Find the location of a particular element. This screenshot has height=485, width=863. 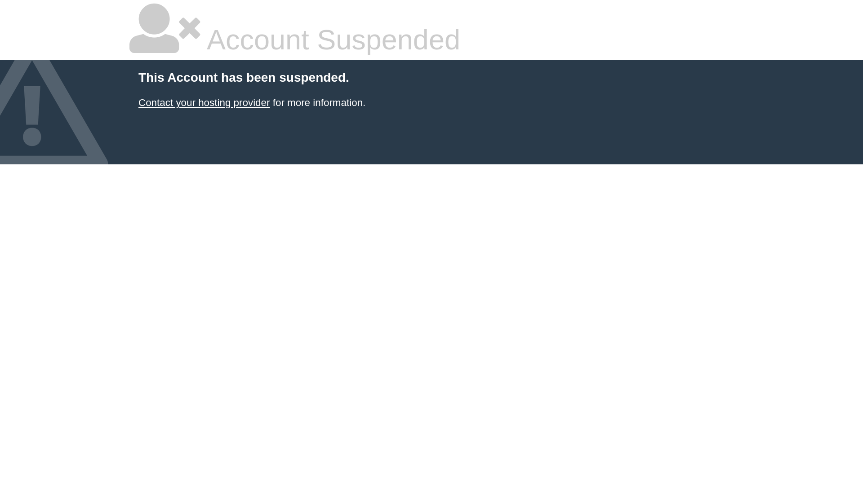

Contact your hosting provider is located at coordinates (204, 102).